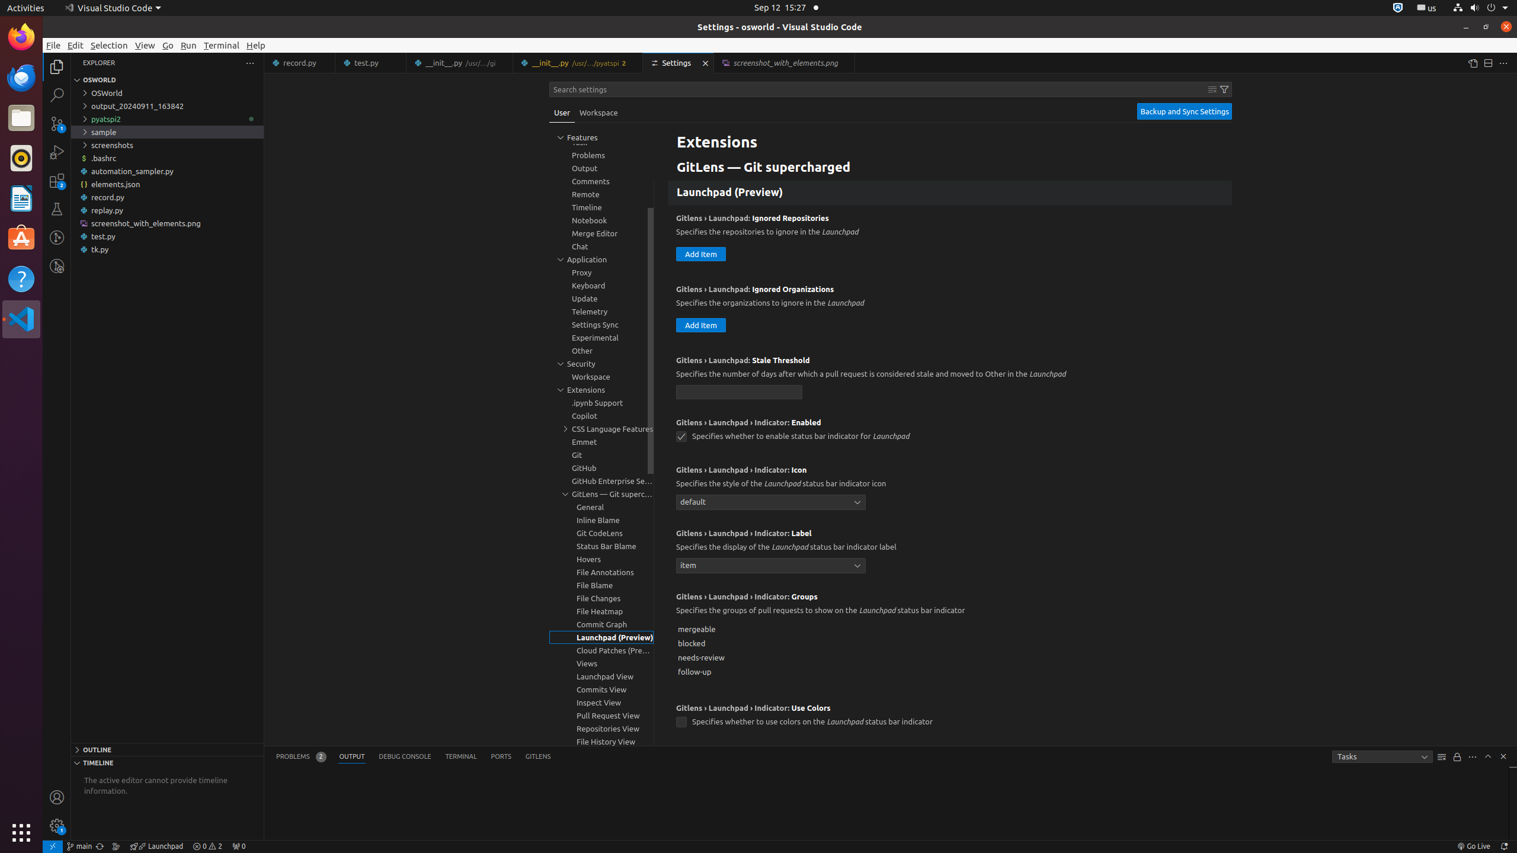 The width and height of the screenshot is (1517, 853). What do you see at coordinates (601, 507) in the screenshot?
I see `General, group` at bounding box center [601, 507].